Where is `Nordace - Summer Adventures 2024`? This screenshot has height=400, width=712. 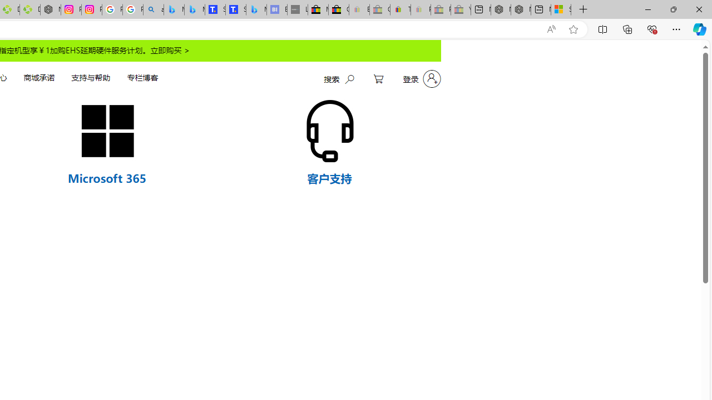 Nordace - Summer Adventures 2024 is located at coordinates (521, 10).